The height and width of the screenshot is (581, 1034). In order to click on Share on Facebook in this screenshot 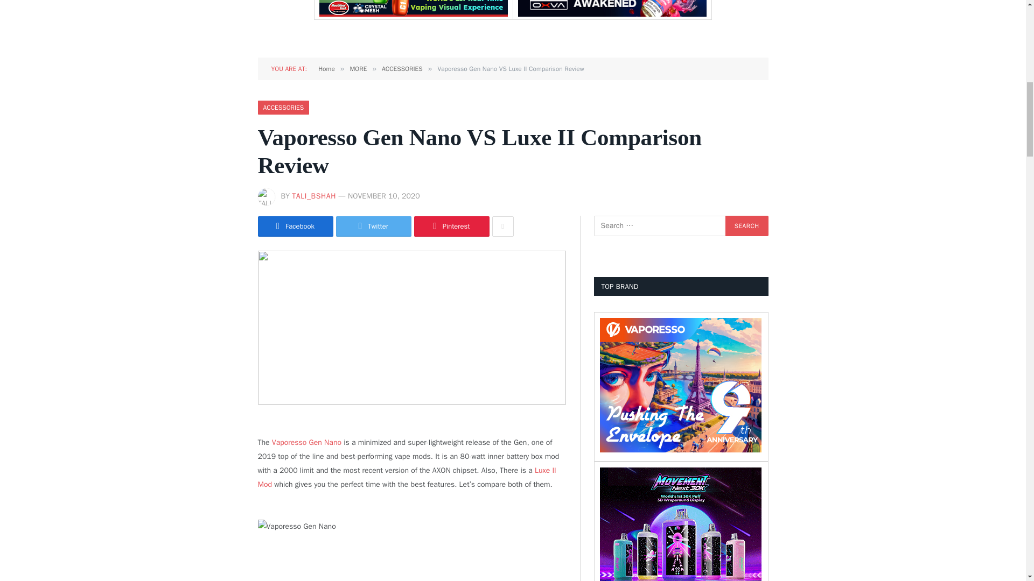, I will do `click(295, 226)`.